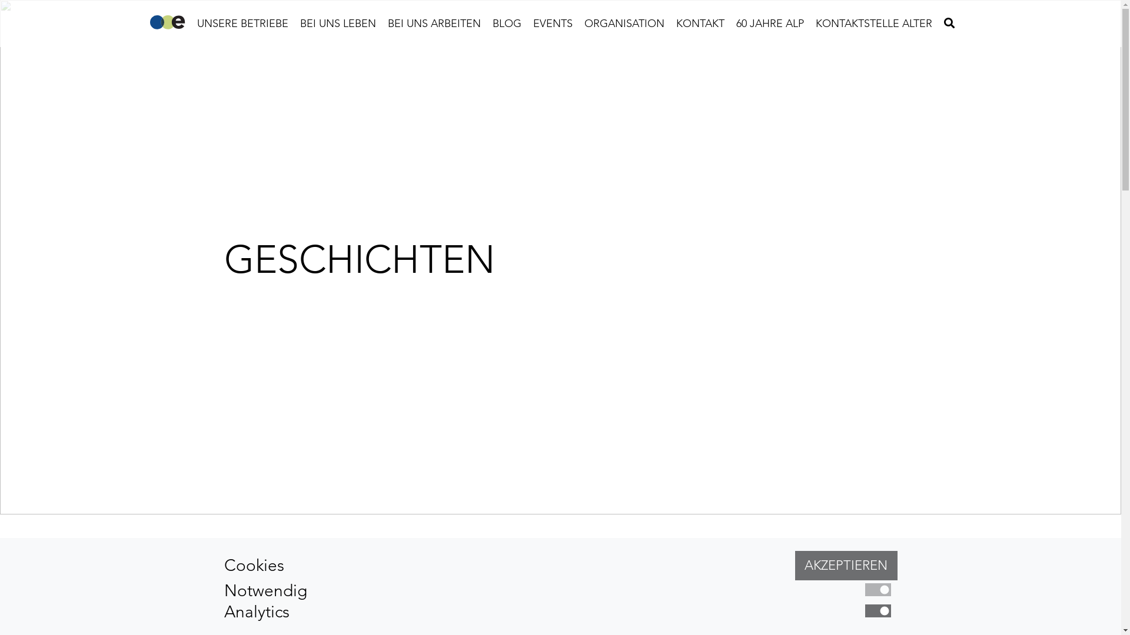 This screenshot has width=1130, height=635. I want to click on EVENTS, so click(553, 24).